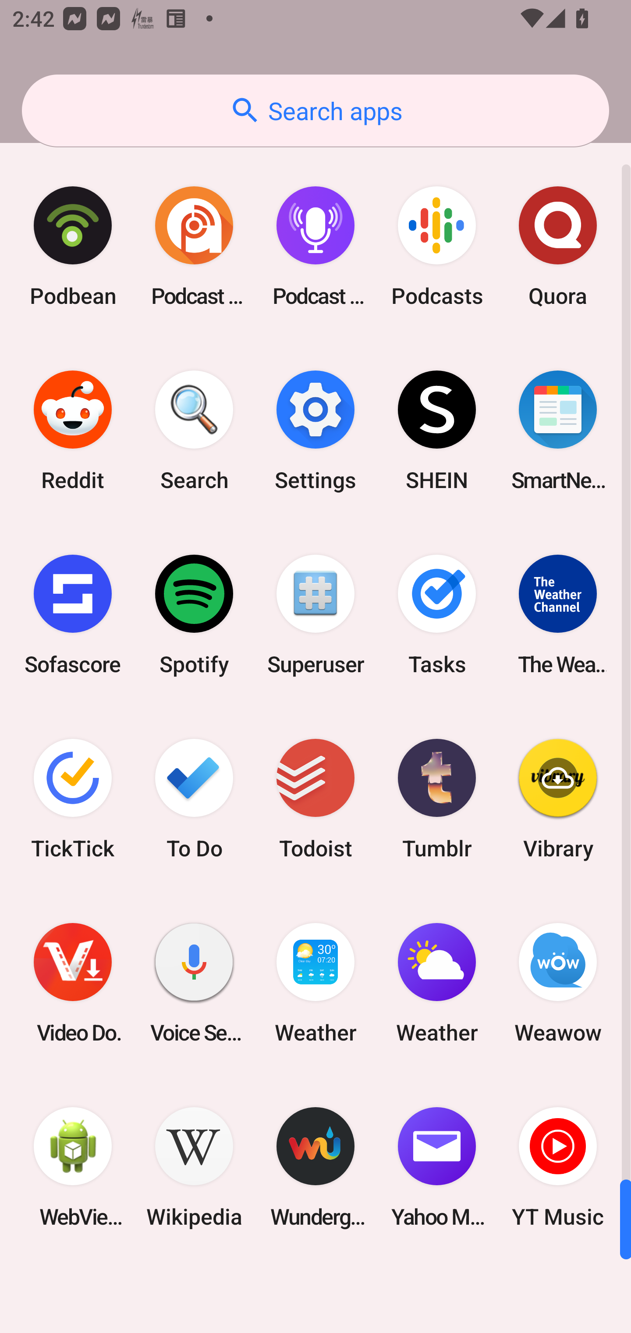 This screenshot has height=1333, width=631. I want to click on Todoist, so click(315, 798).